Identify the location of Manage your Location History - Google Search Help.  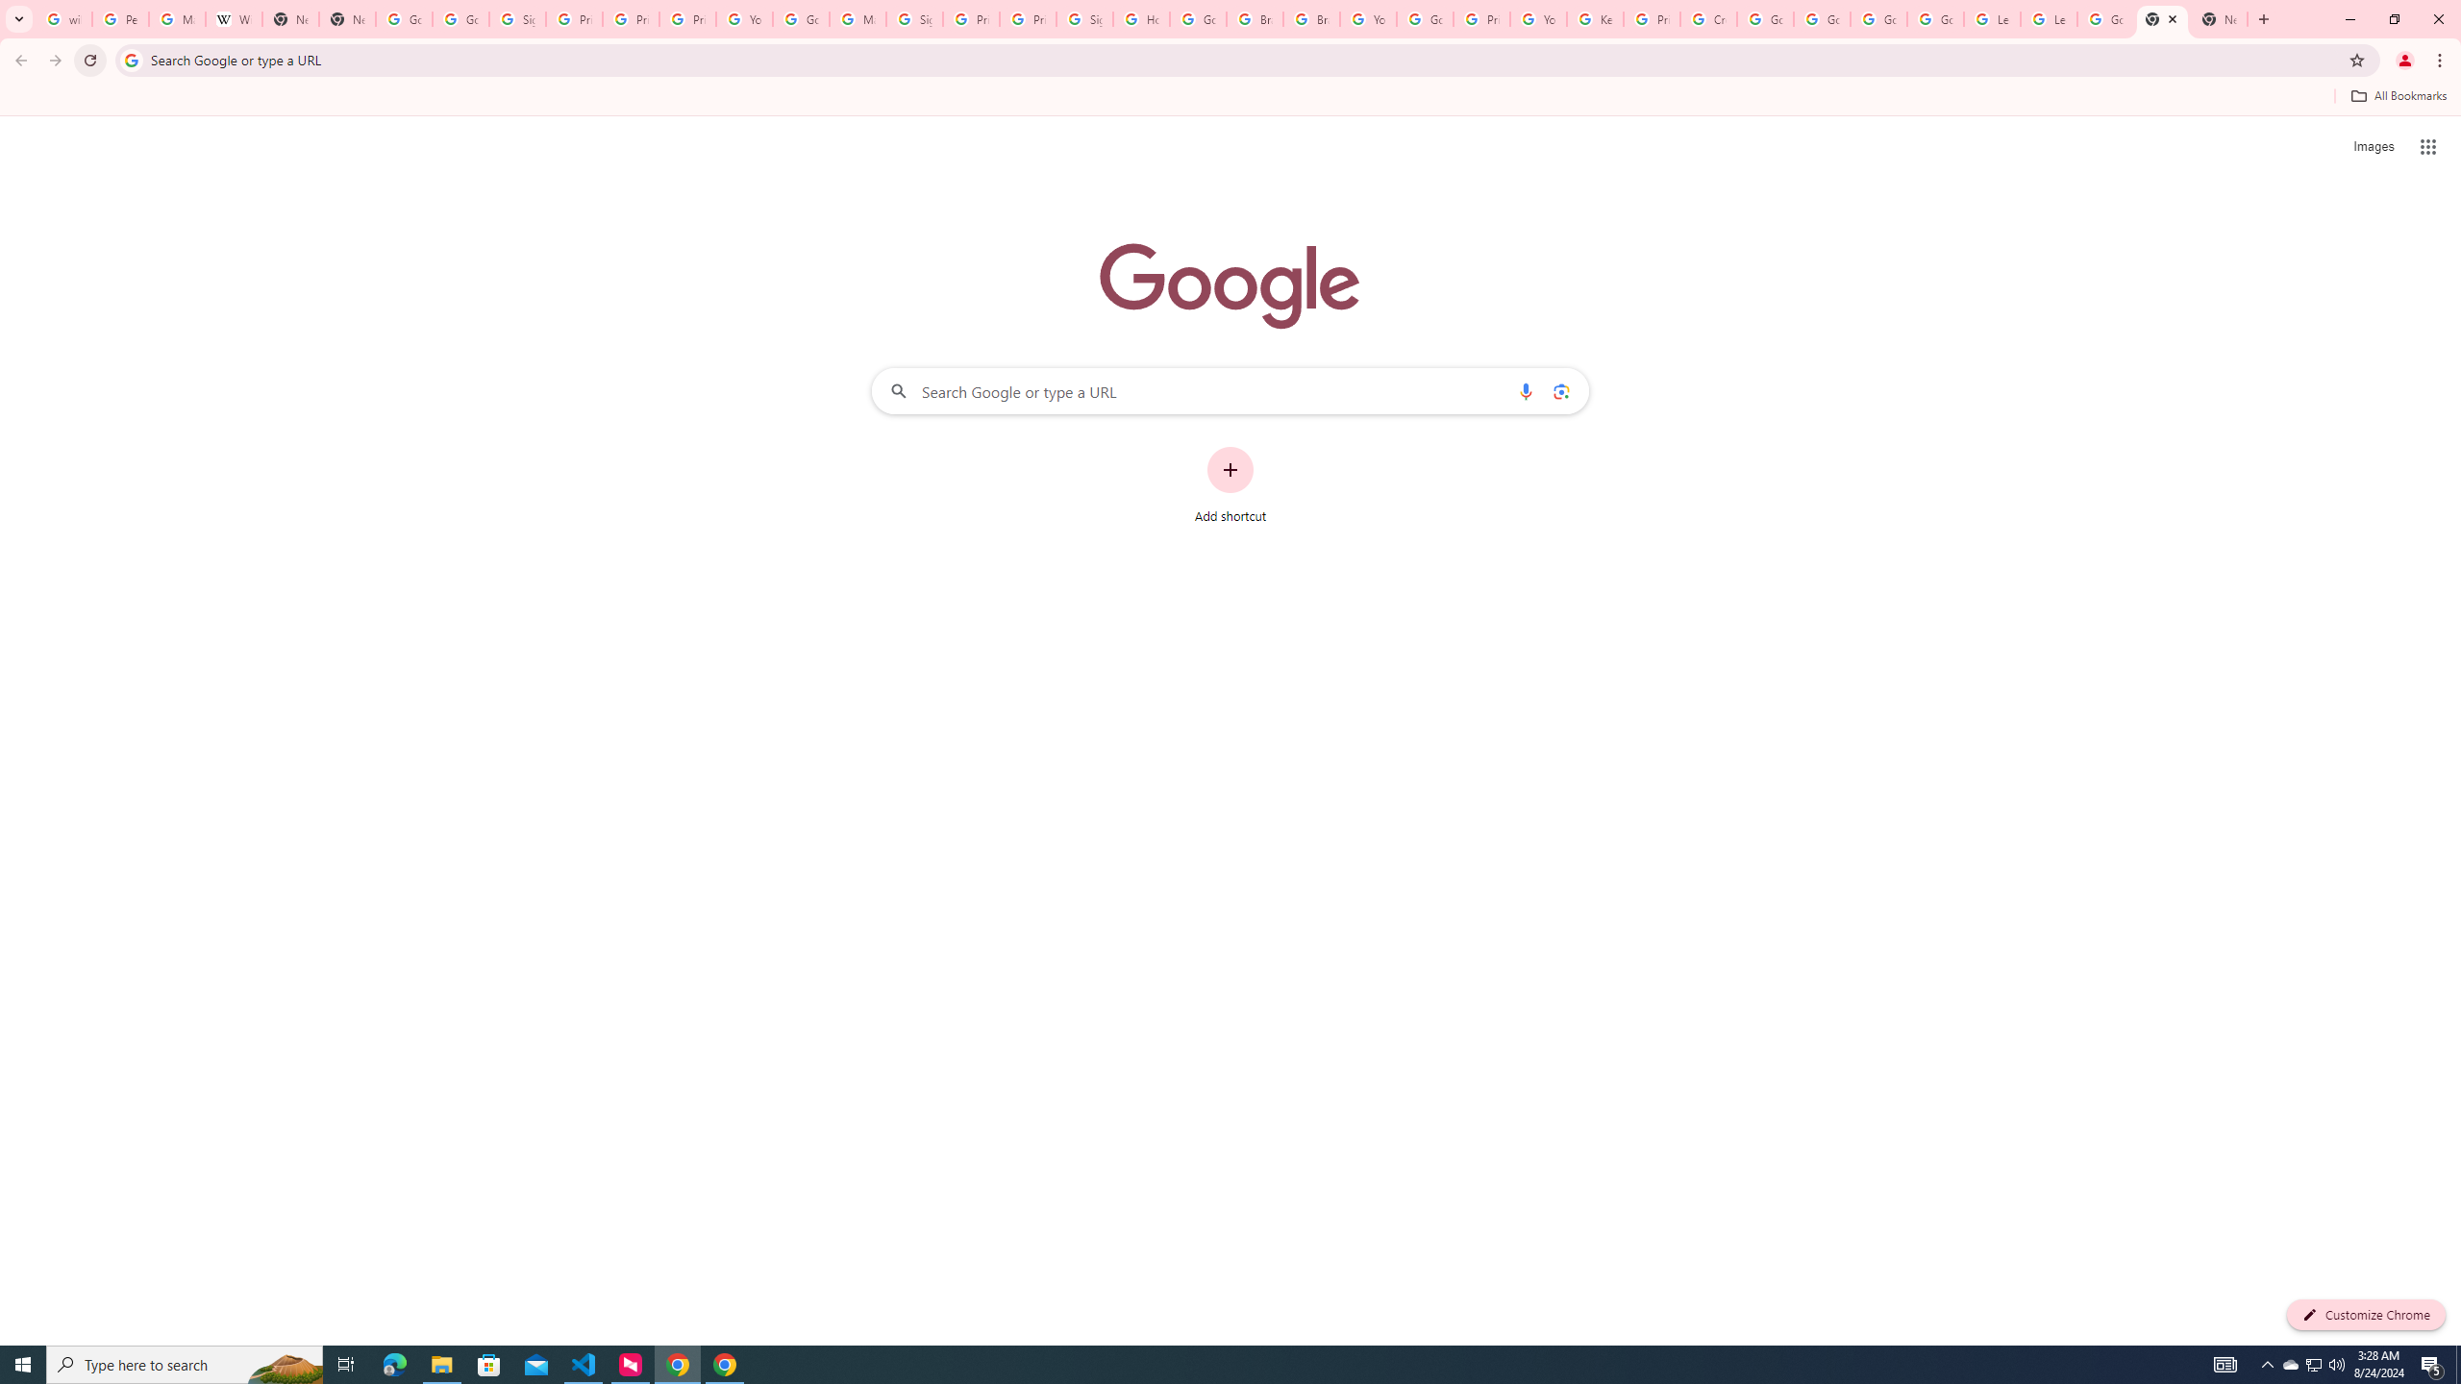
(177, 19).